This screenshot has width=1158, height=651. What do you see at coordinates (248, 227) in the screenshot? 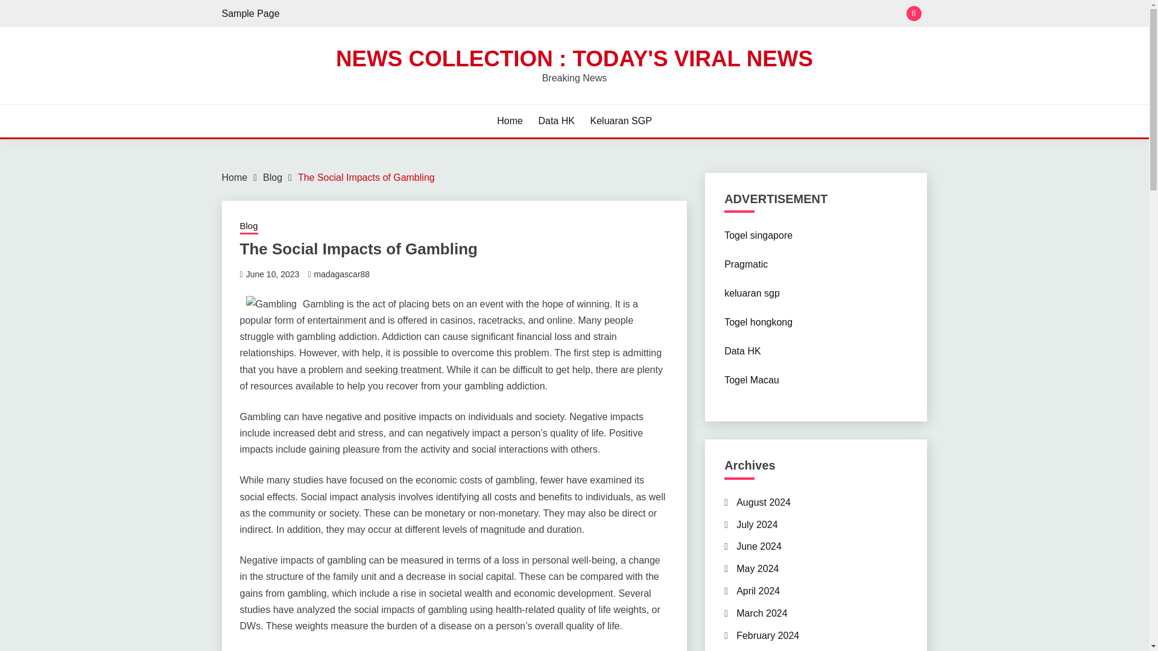
I see `Blog` at bounding box center [248, 227].